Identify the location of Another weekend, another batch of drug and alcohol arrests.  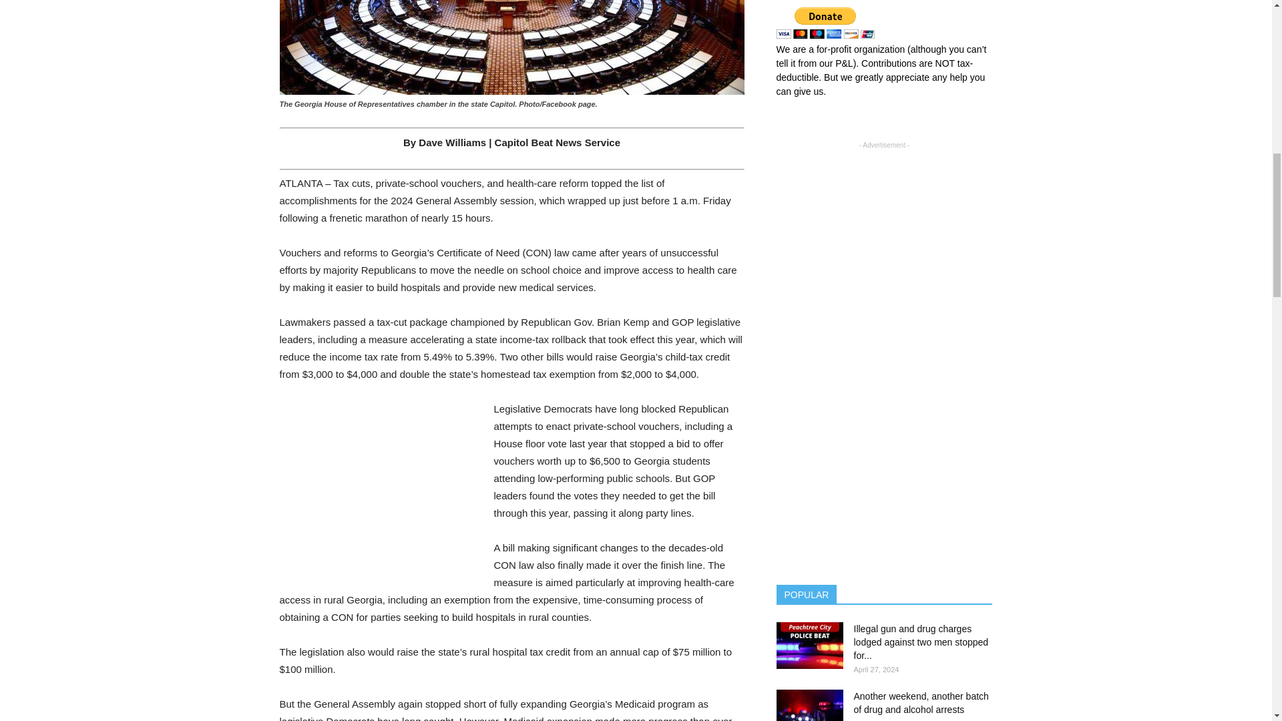
(809, 705).